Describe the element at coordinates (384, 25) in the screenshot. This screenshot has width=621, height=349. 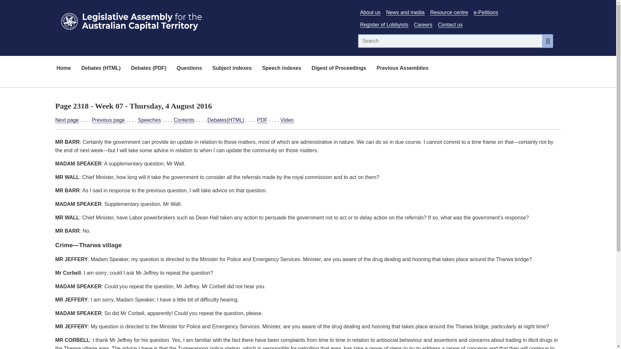
I see `Link to Register of Lobbyists` at that location.